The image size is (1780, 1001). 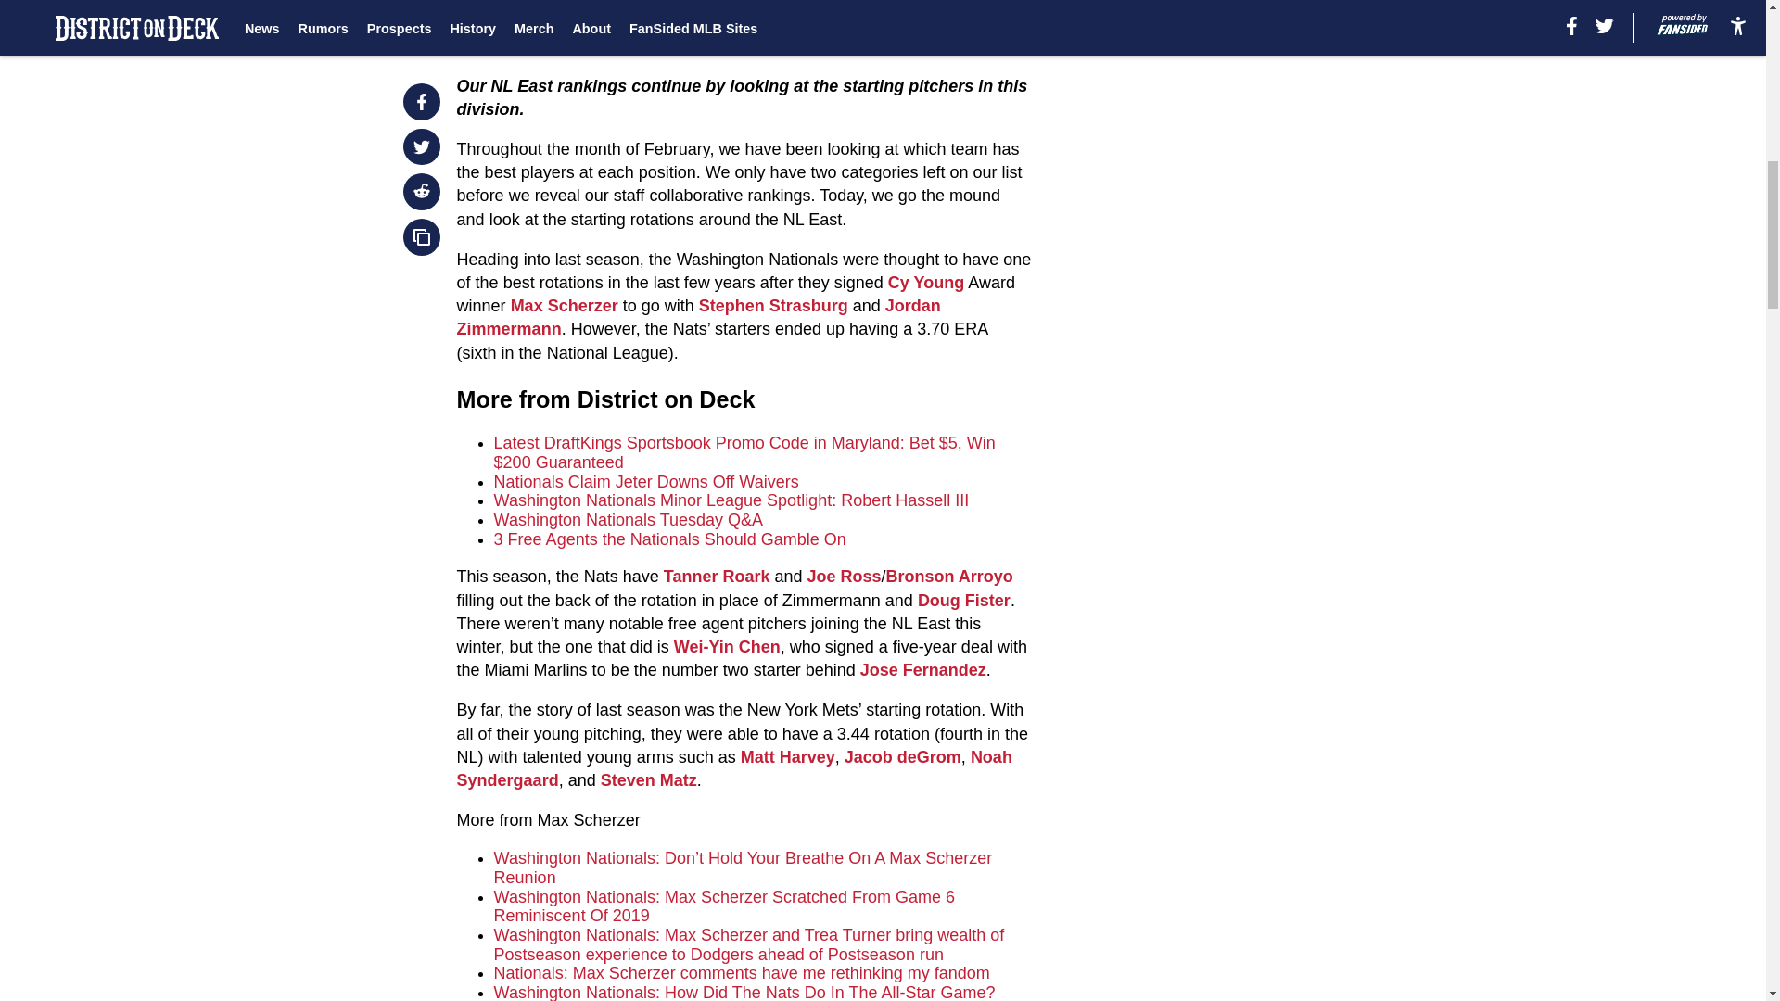 What do you see at coordinates (522, 5) in the screenshot?
I see `Next` at bounding box center [522, 5].